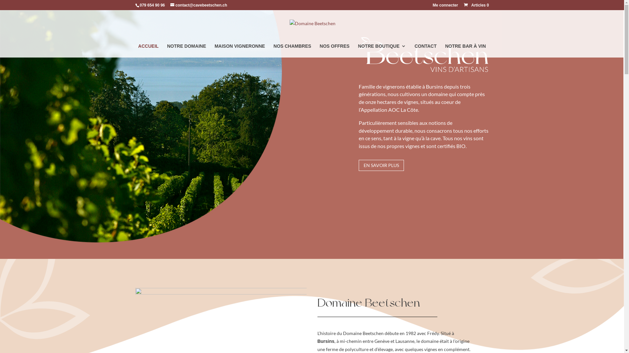 Image resolution: width=629 pixels, height=353 pixels. What do you see at coordinates (199, 5) in the screenshot?
I see `contact@cavebeetschen.ch` at bounding box center [199, 5].